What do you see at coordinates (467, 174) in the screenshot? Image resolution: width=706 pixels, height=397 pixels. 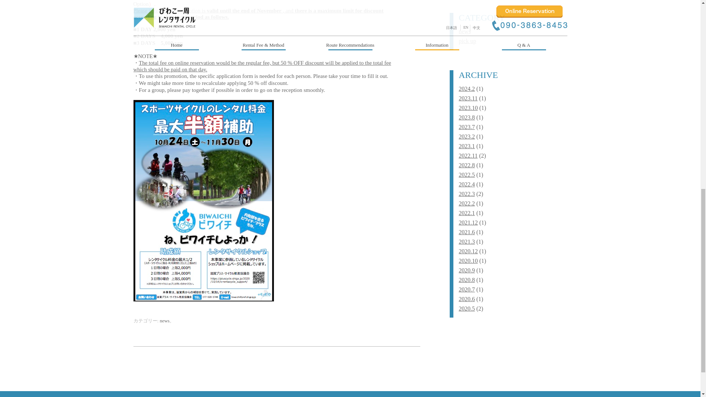 I see `2022.5` at bounding box center [467, 174].